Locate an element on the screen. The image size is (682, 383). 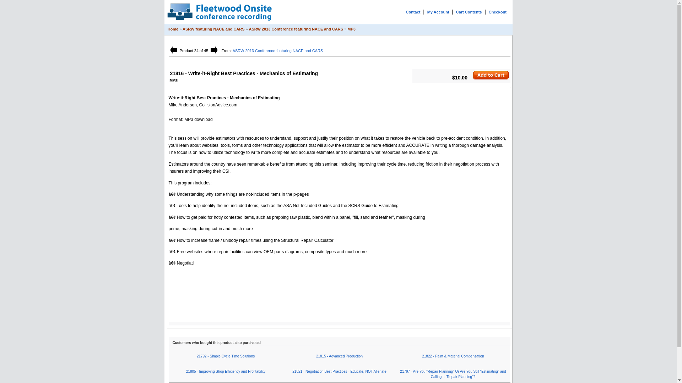
ASRW 2013 Conference featuring NACE and CARS is located at coordinates (278, 51).